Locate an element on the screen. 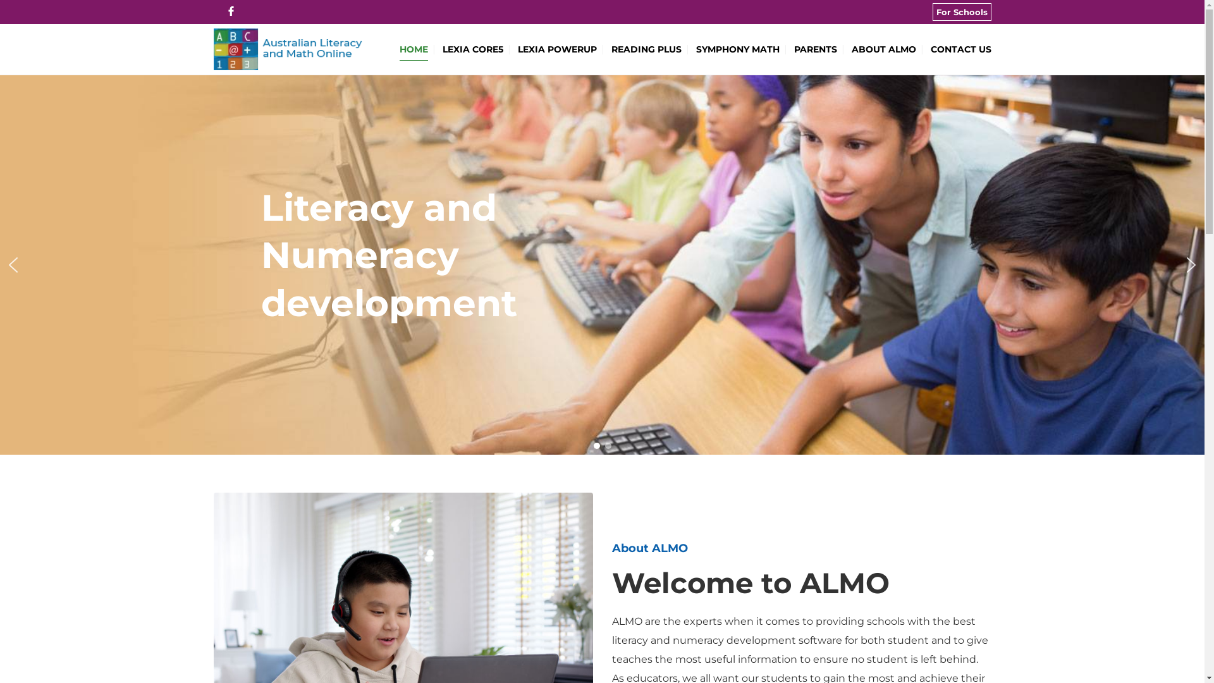 This screenshot has width=1214, height=683. LEXIA POWERUP is located at coordinates (556, 49).